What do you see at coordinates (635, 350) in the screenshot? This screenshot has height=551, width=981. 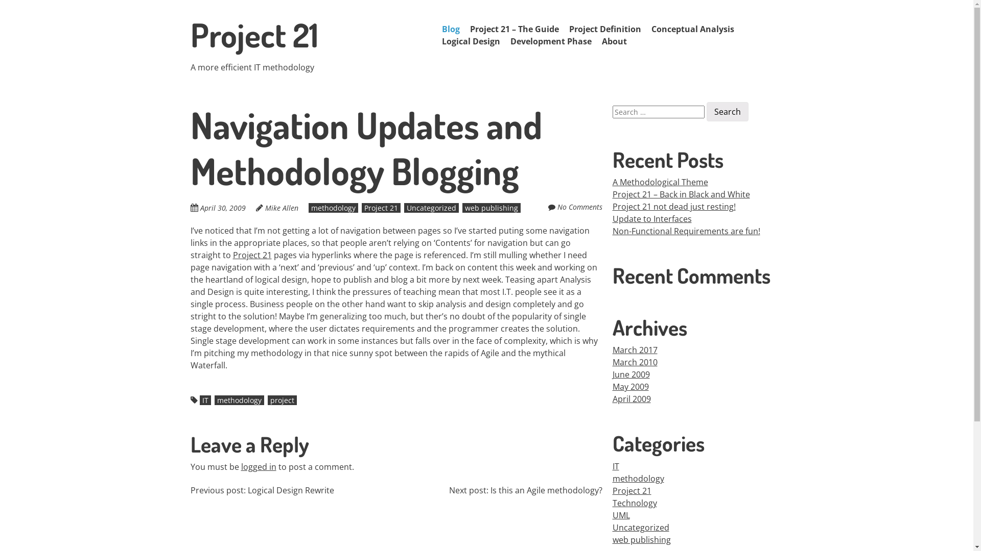 I see `March 2017` at bounding box center [635, 350].